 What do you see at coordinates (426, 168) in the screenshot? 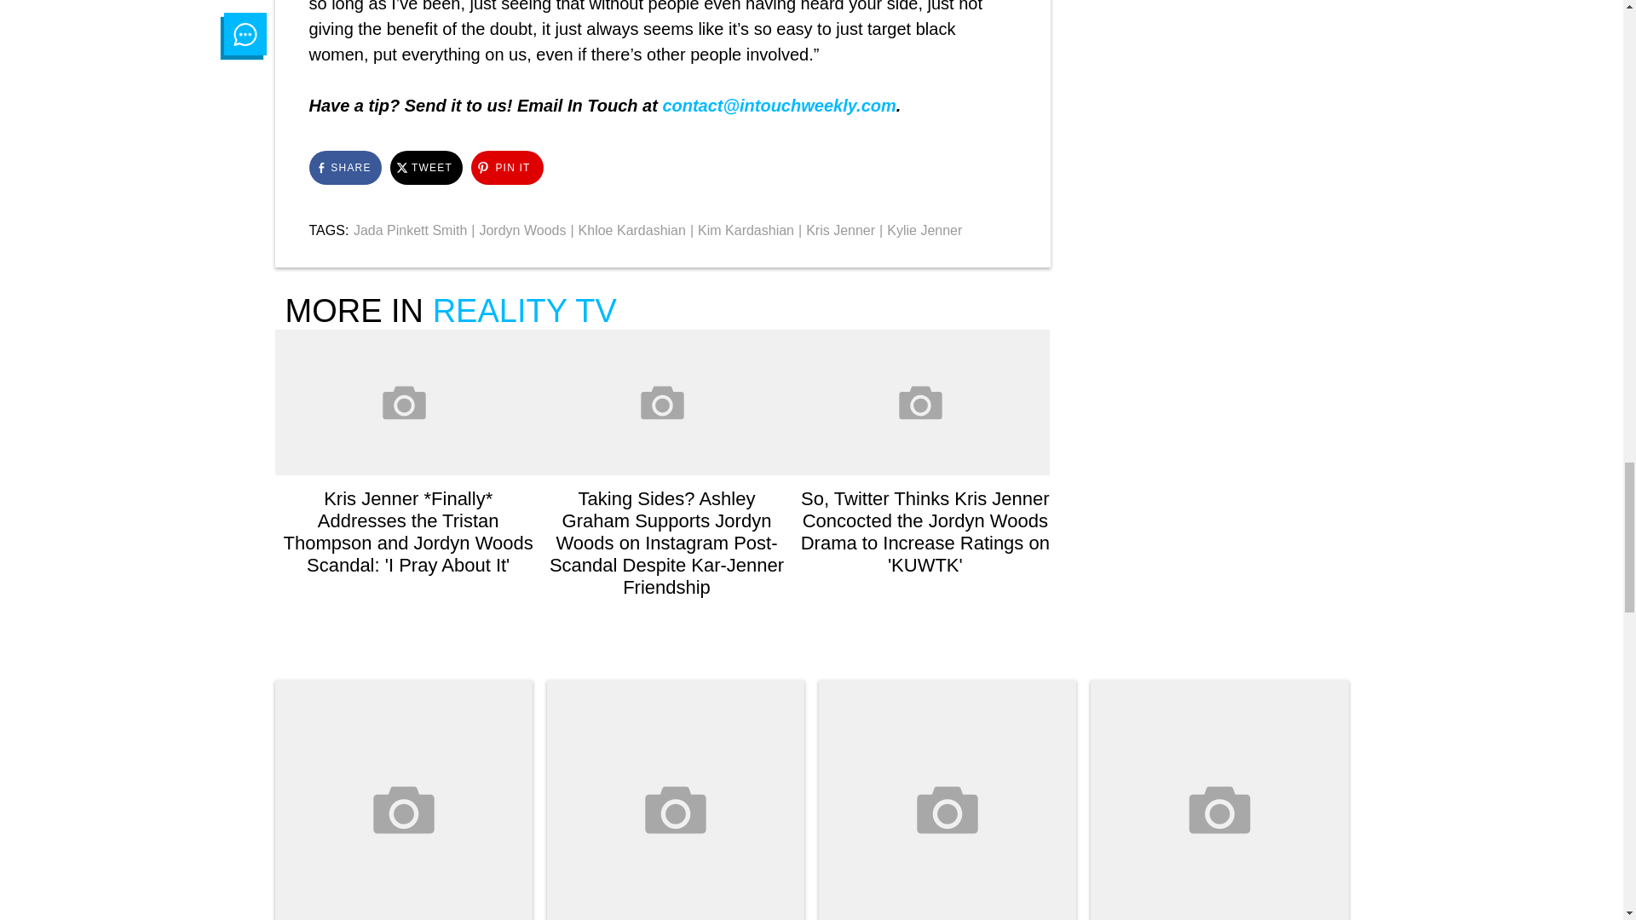
I see `Click to share on Twitter` at bounding box center [426, 168].